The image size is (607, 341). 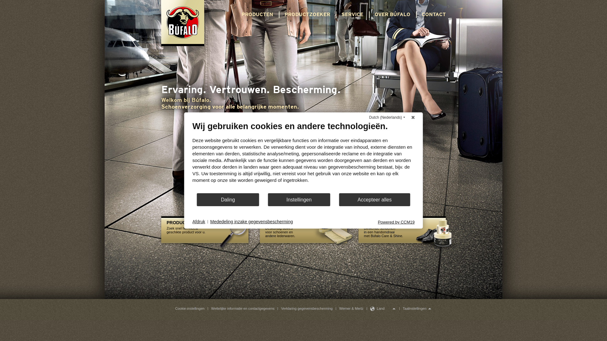 What do you see at coordinates (416, 308) in the screenshot?
I see `Taalinstellingen` at bounding box center [416, 308].